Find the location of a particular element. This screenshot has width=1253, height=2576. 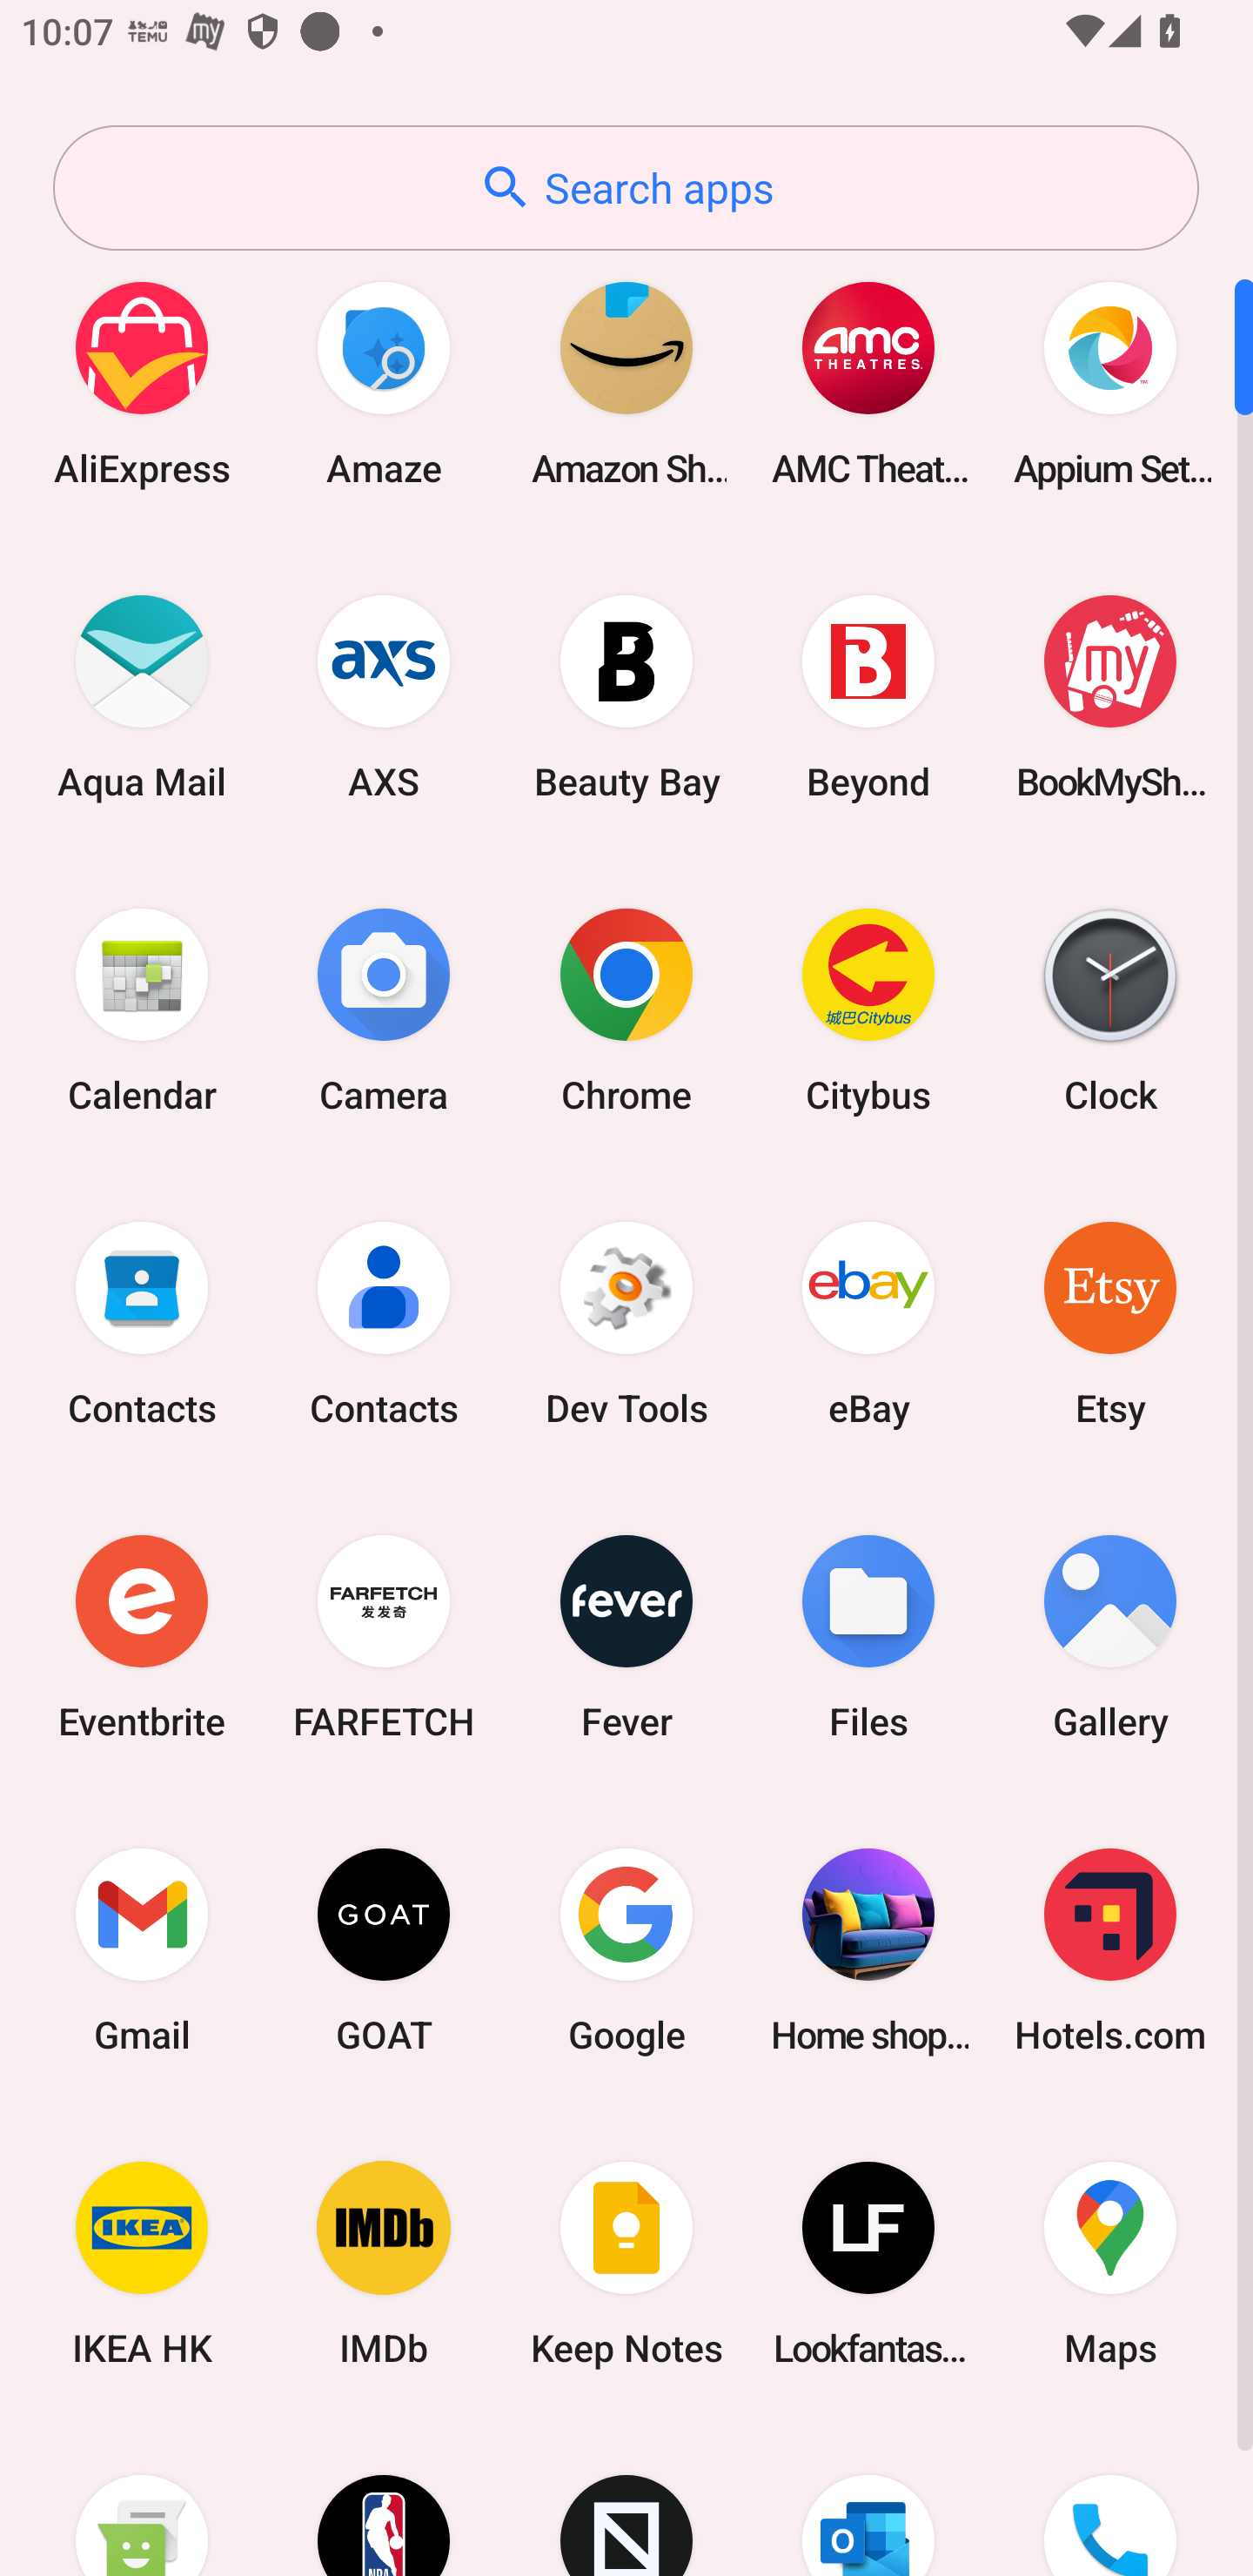

Files is located at coordinates (868, 1636).